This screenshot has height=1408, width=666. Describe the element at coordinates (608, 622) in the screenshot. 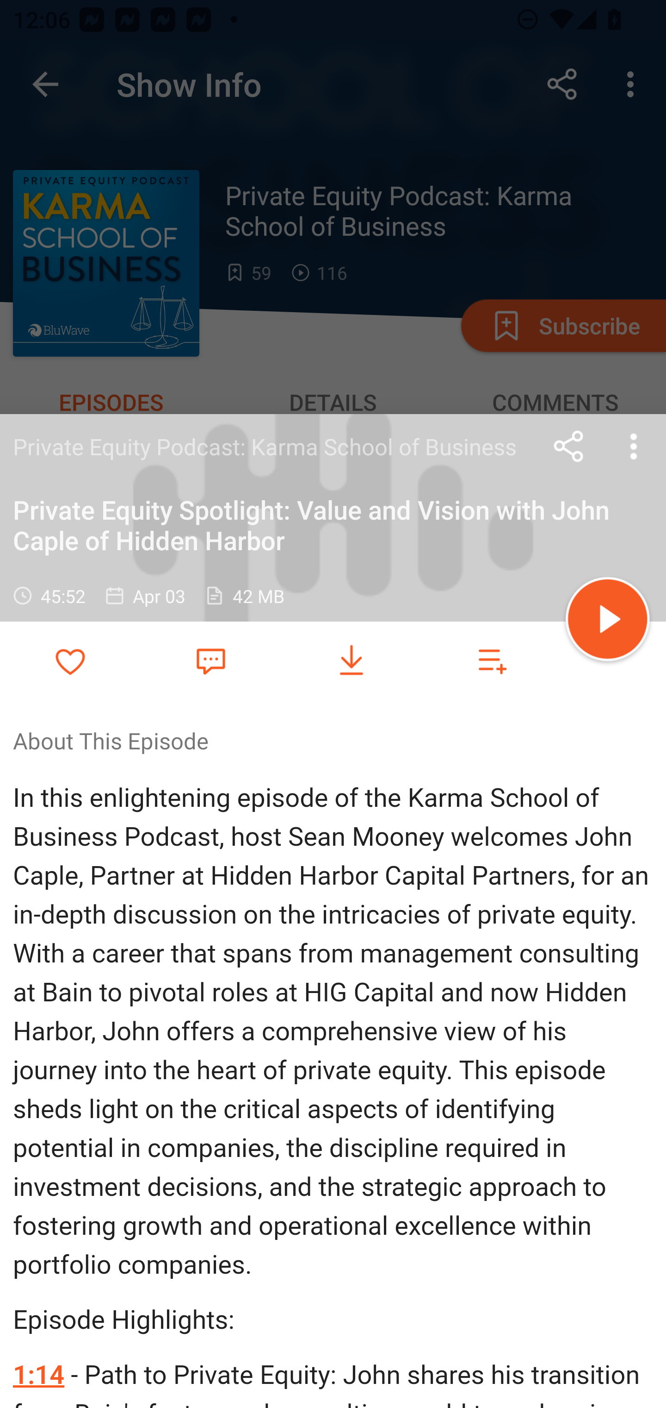

I see `Play` at that location.